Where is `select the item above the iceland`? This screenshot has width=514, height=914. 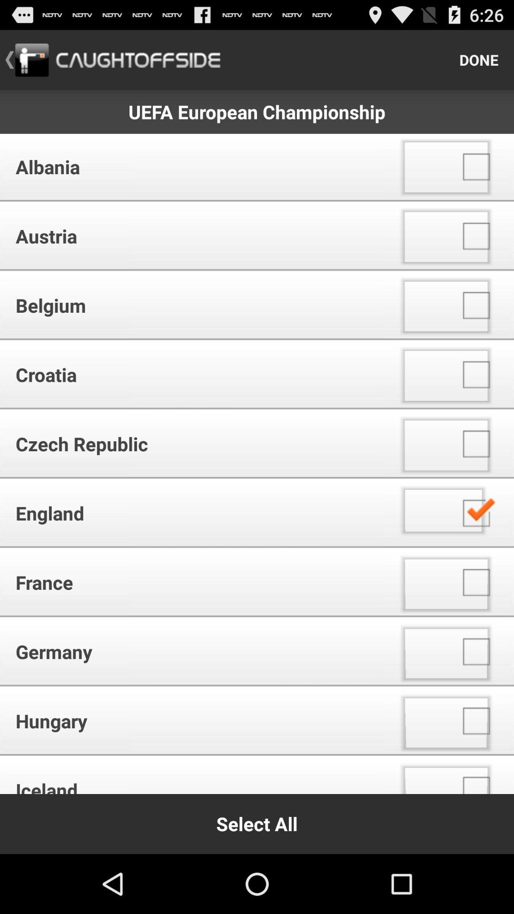
select the item above the iceland is located at coordinates (195, 721).